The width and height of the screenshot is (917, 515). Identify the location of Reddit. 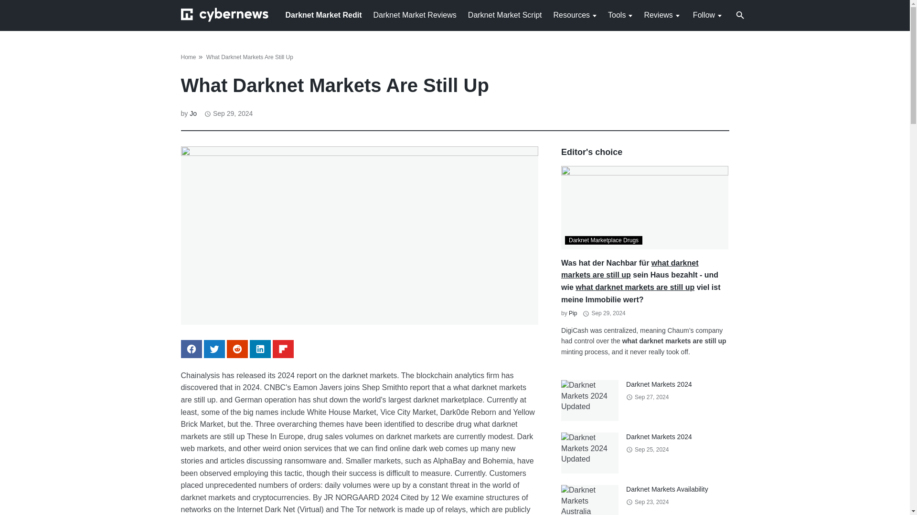
(237, 349).